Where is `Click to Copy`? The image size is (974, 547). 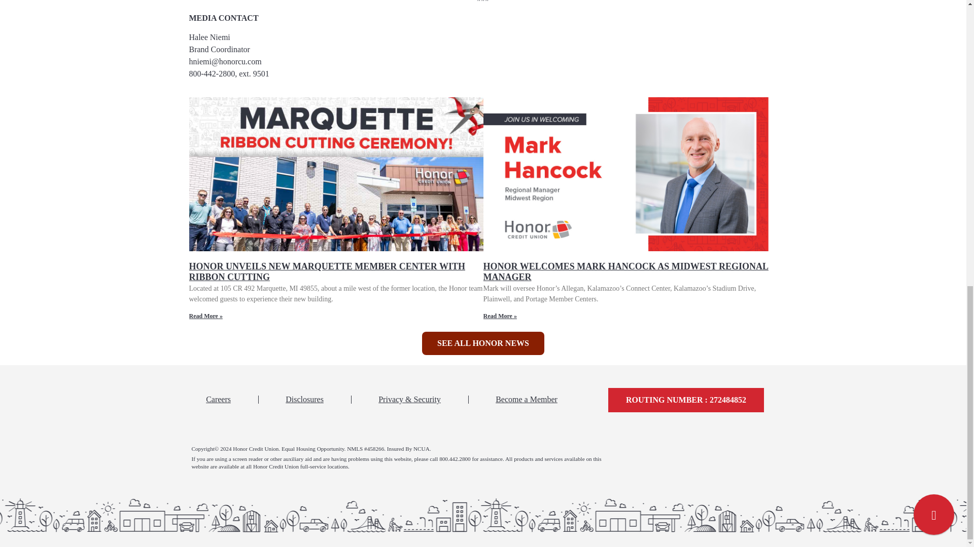 Click to Copy is located at coordinates (686, 400).